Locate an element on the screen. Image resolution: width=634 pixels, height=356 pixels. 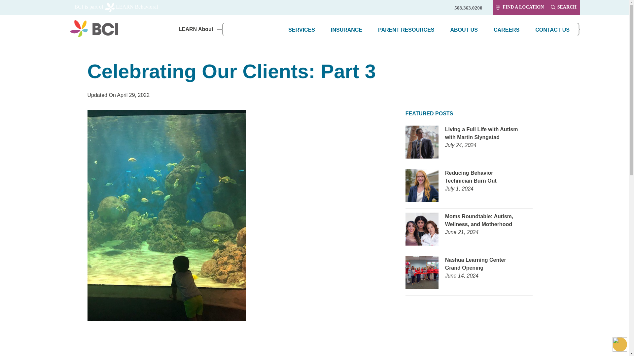
SERVICES is located at coordinates (301, 30).